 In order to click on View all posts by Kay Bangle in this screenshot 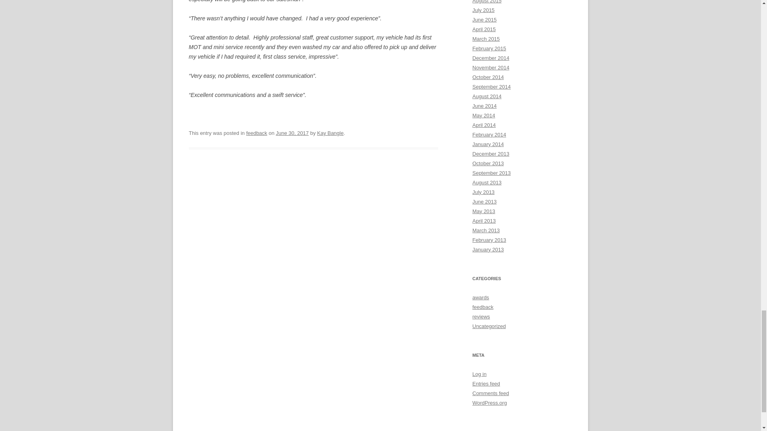, I will do `click(330, 133)`.